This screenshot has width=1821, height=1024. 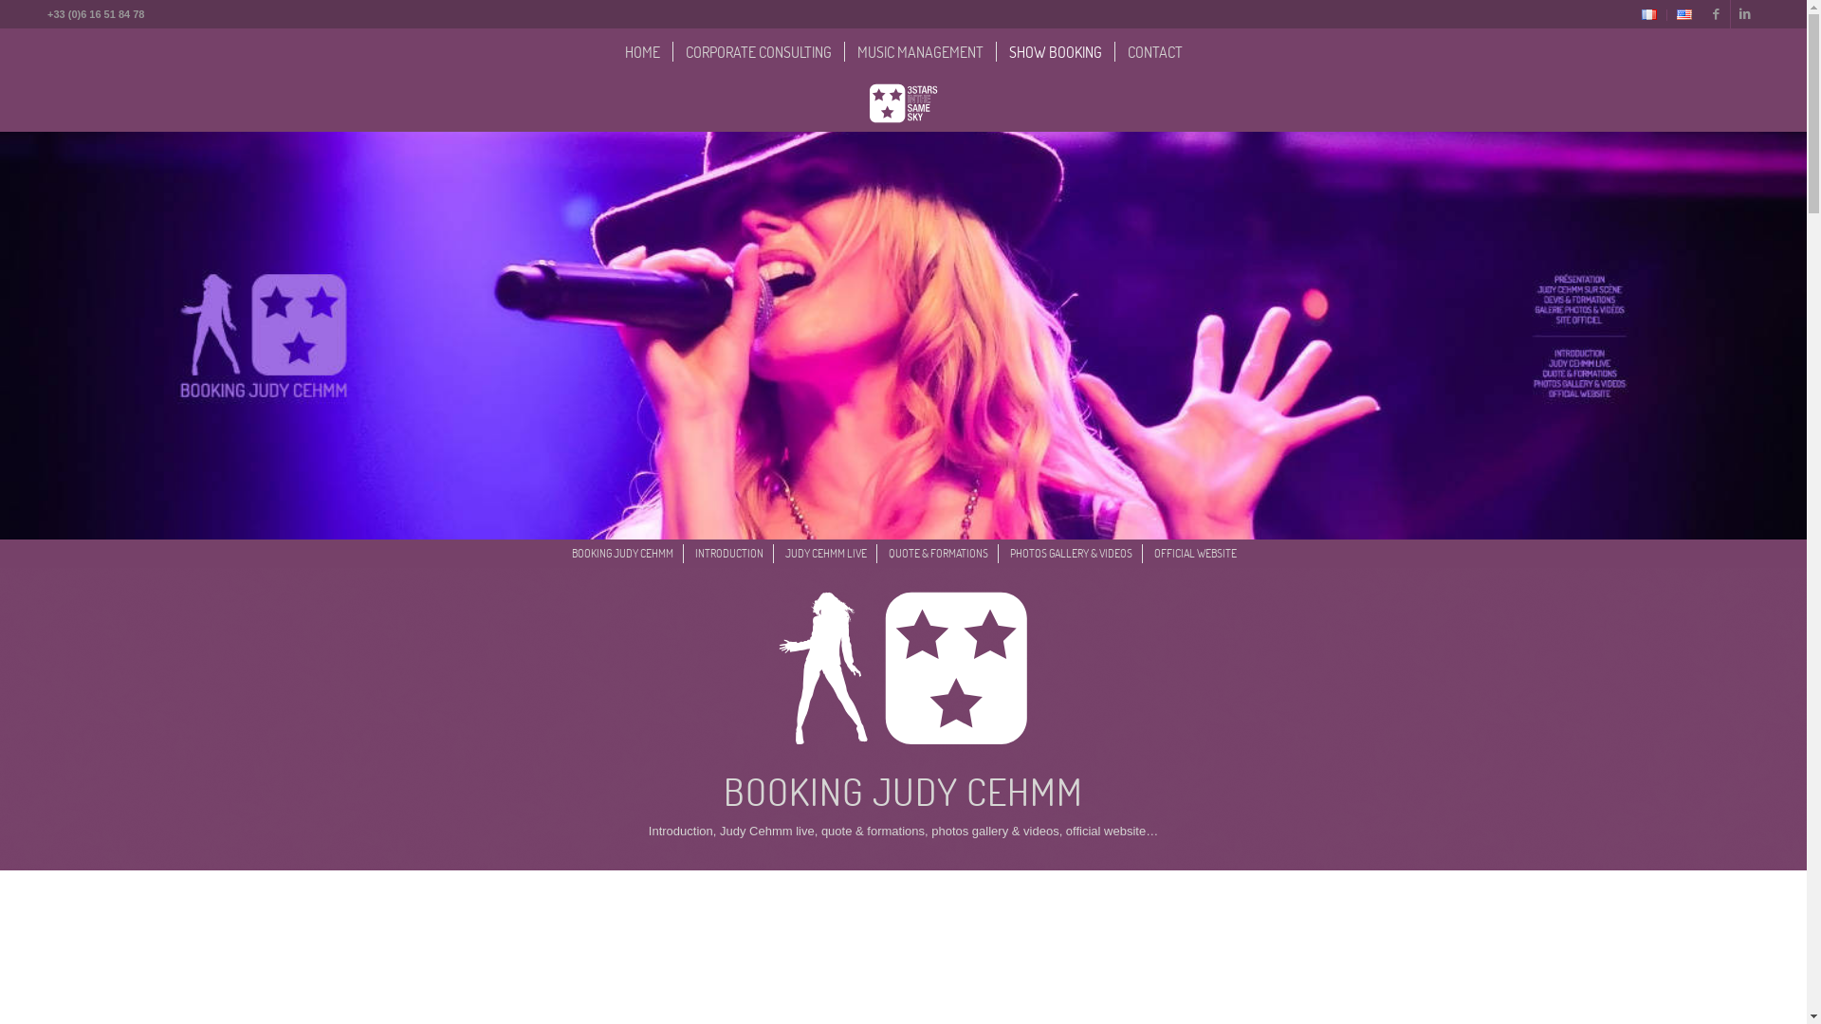 What do you see at coordinates (1717, 14) in the screenshot?
I see `Facebook` at bounding box center [1717, 14].